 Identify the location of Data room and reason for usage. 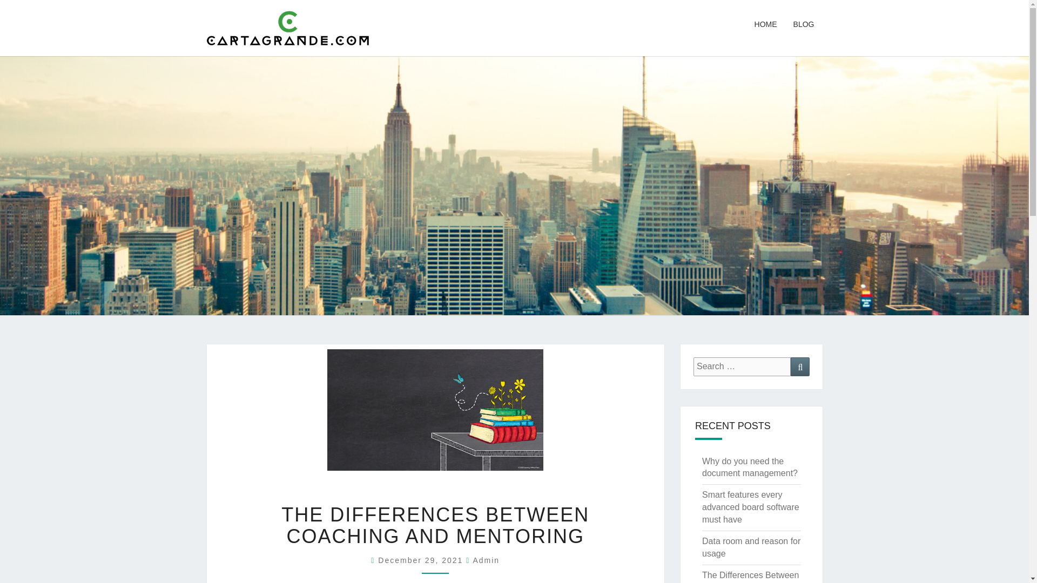
(751, 547).